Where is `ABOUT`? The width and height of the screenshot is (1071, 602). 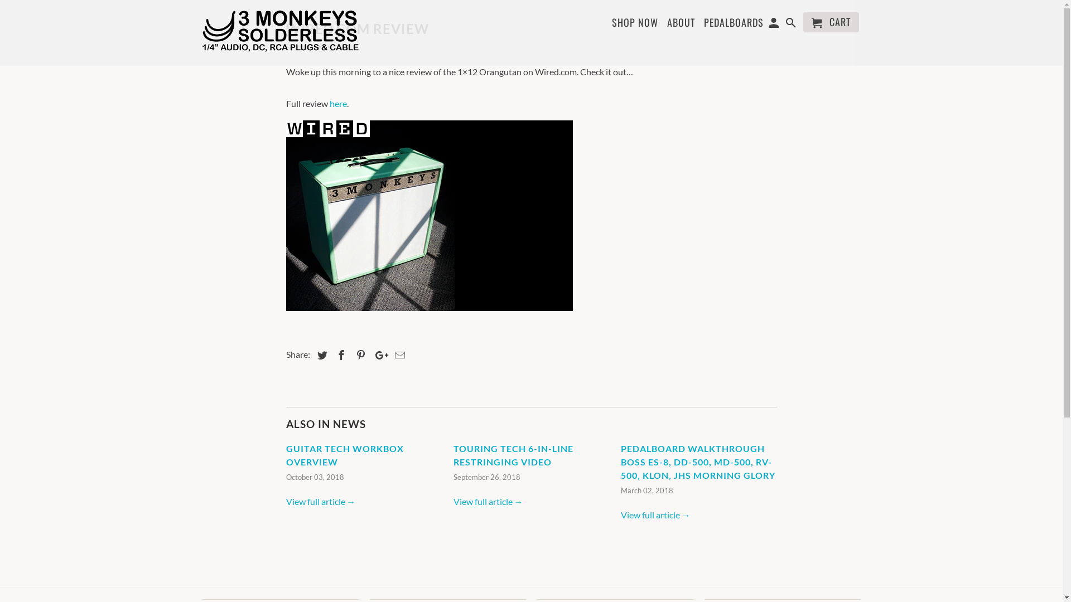
ABOUT is located at coordinates (681, 21).